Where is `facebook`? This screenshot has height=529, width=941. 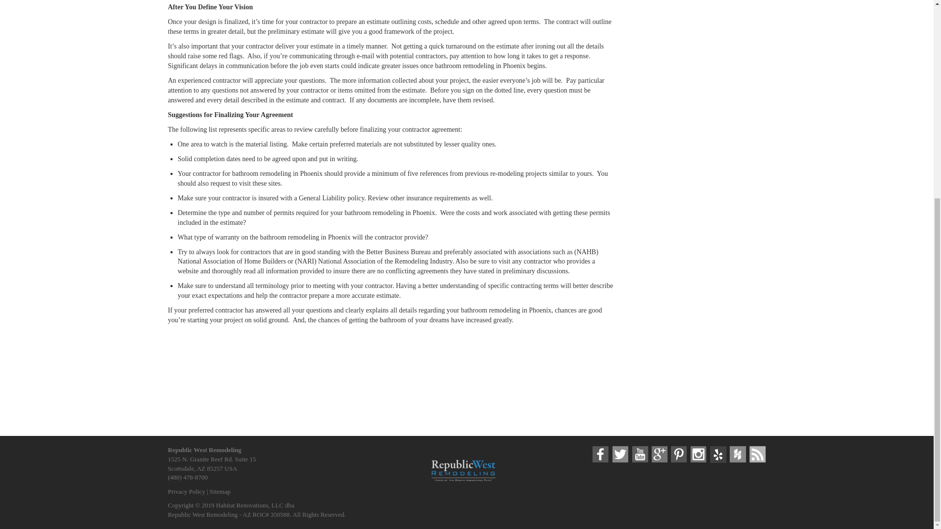 facebook is located at coordinates (600, 455).